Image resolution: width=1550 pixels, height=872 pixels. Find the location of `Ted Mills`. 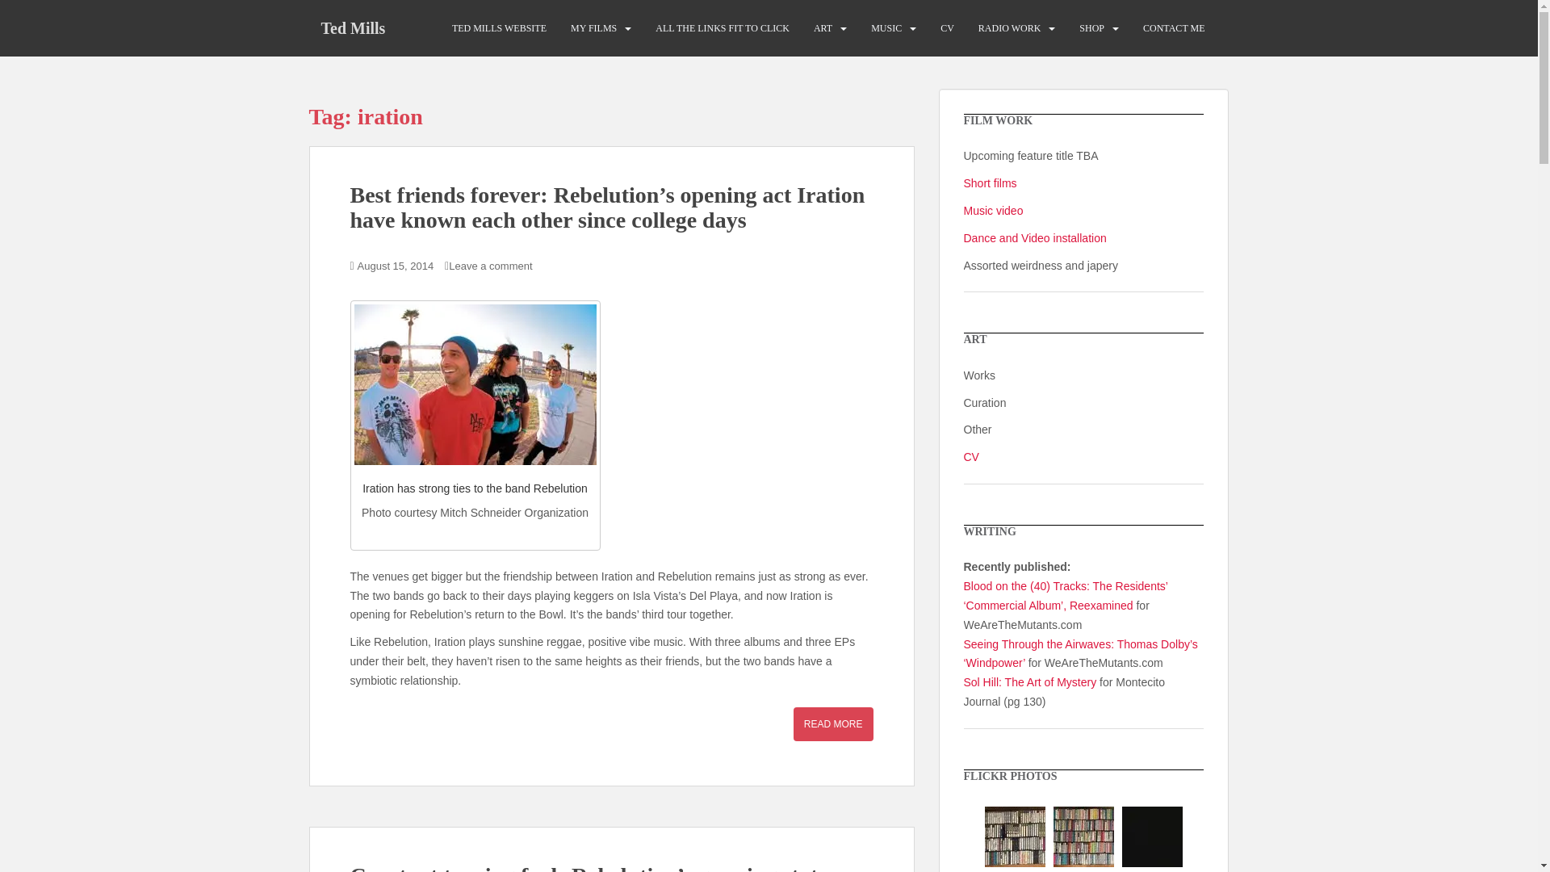

Ted Mills is located at coordinates (352, 27).